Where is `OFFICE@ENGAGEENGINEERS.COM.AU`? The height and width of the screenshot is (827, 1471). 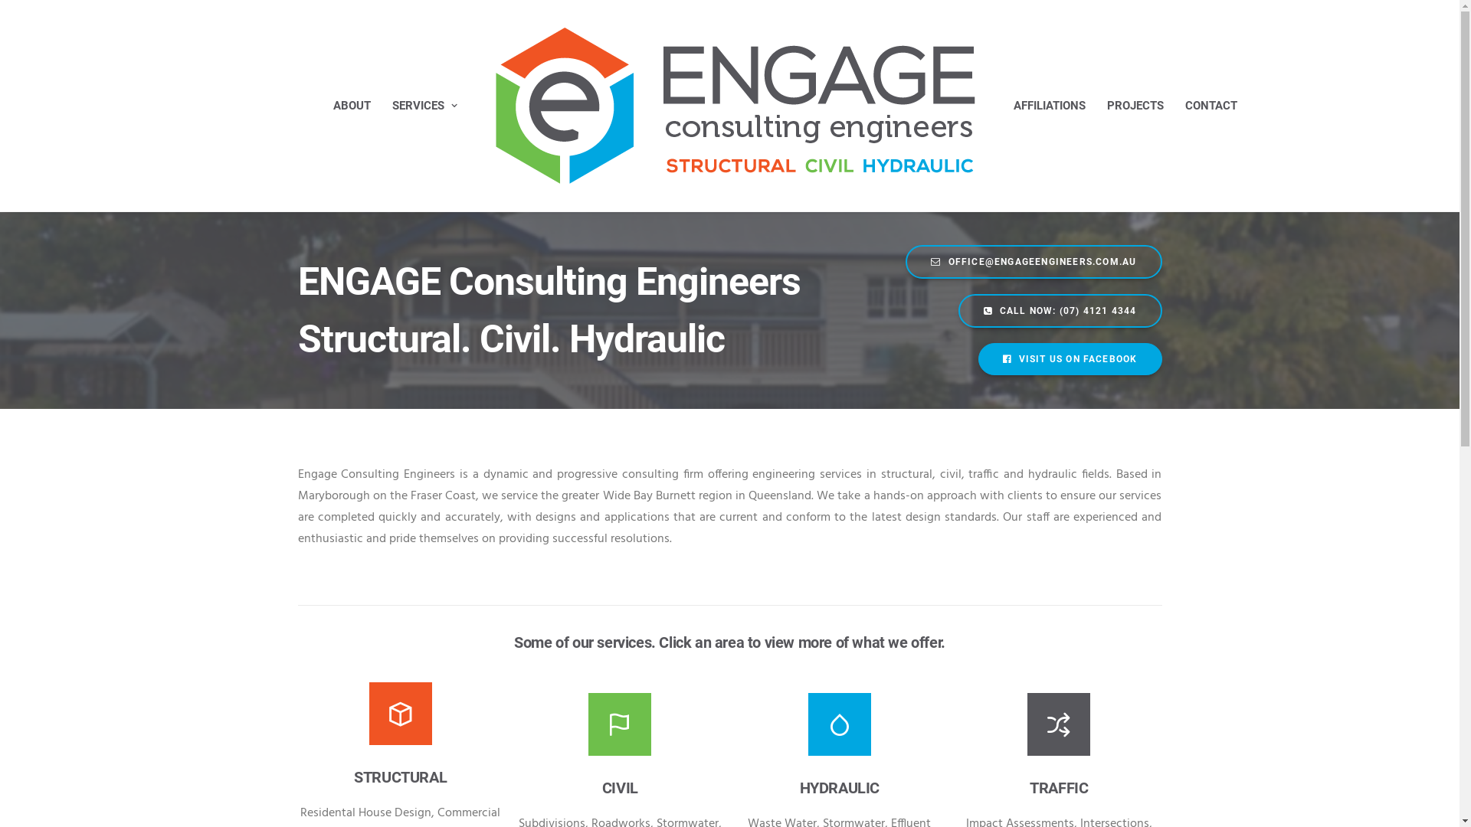
OFFICE@ENGAGEENGINEERS.COM.AU is located at coordinates (1034, 262).